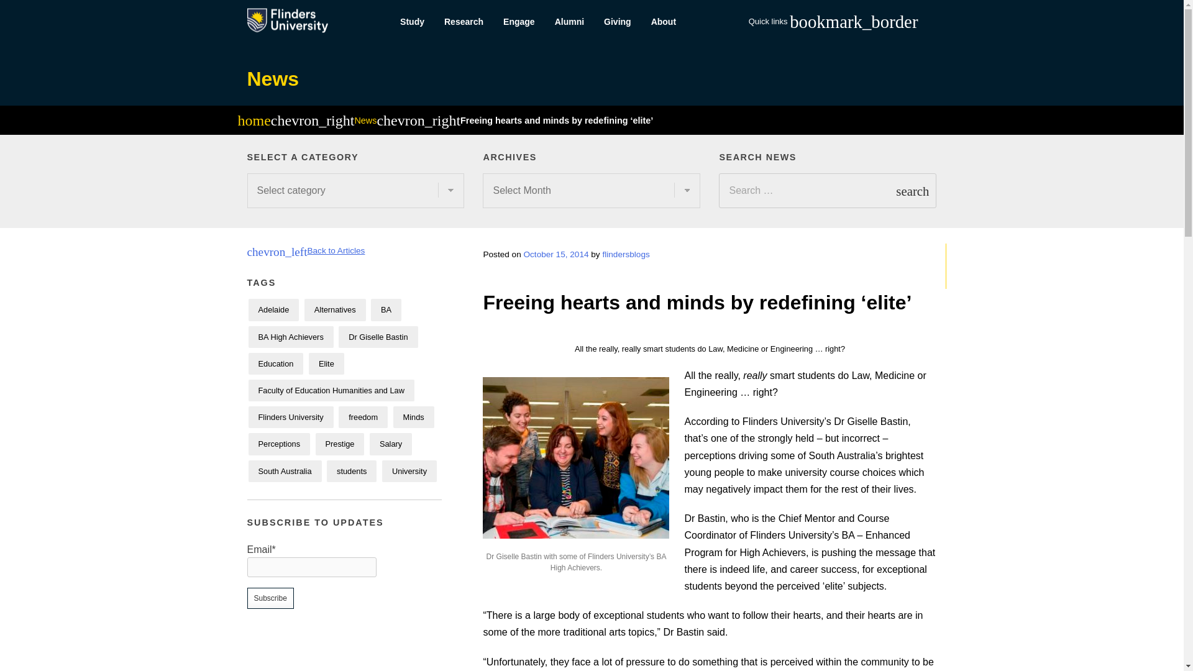 The height and width of the screenshot is (671, 1193). What do you see at coordinates (291, 337) in the screenshot?
I see `BA High Achievers` at bounding box center [291, 337].